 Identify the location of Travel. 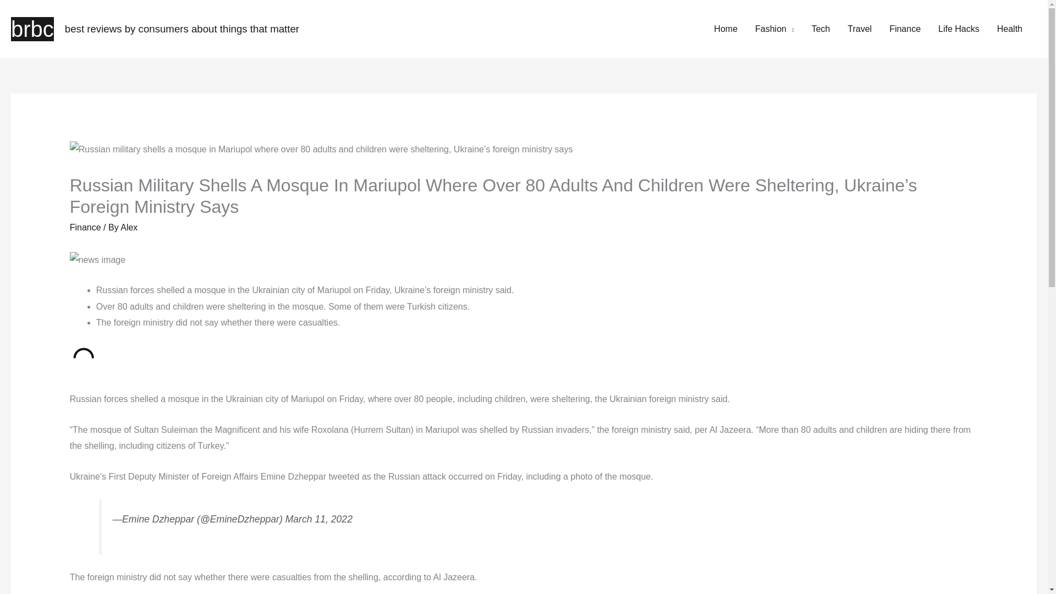
(859, 29).